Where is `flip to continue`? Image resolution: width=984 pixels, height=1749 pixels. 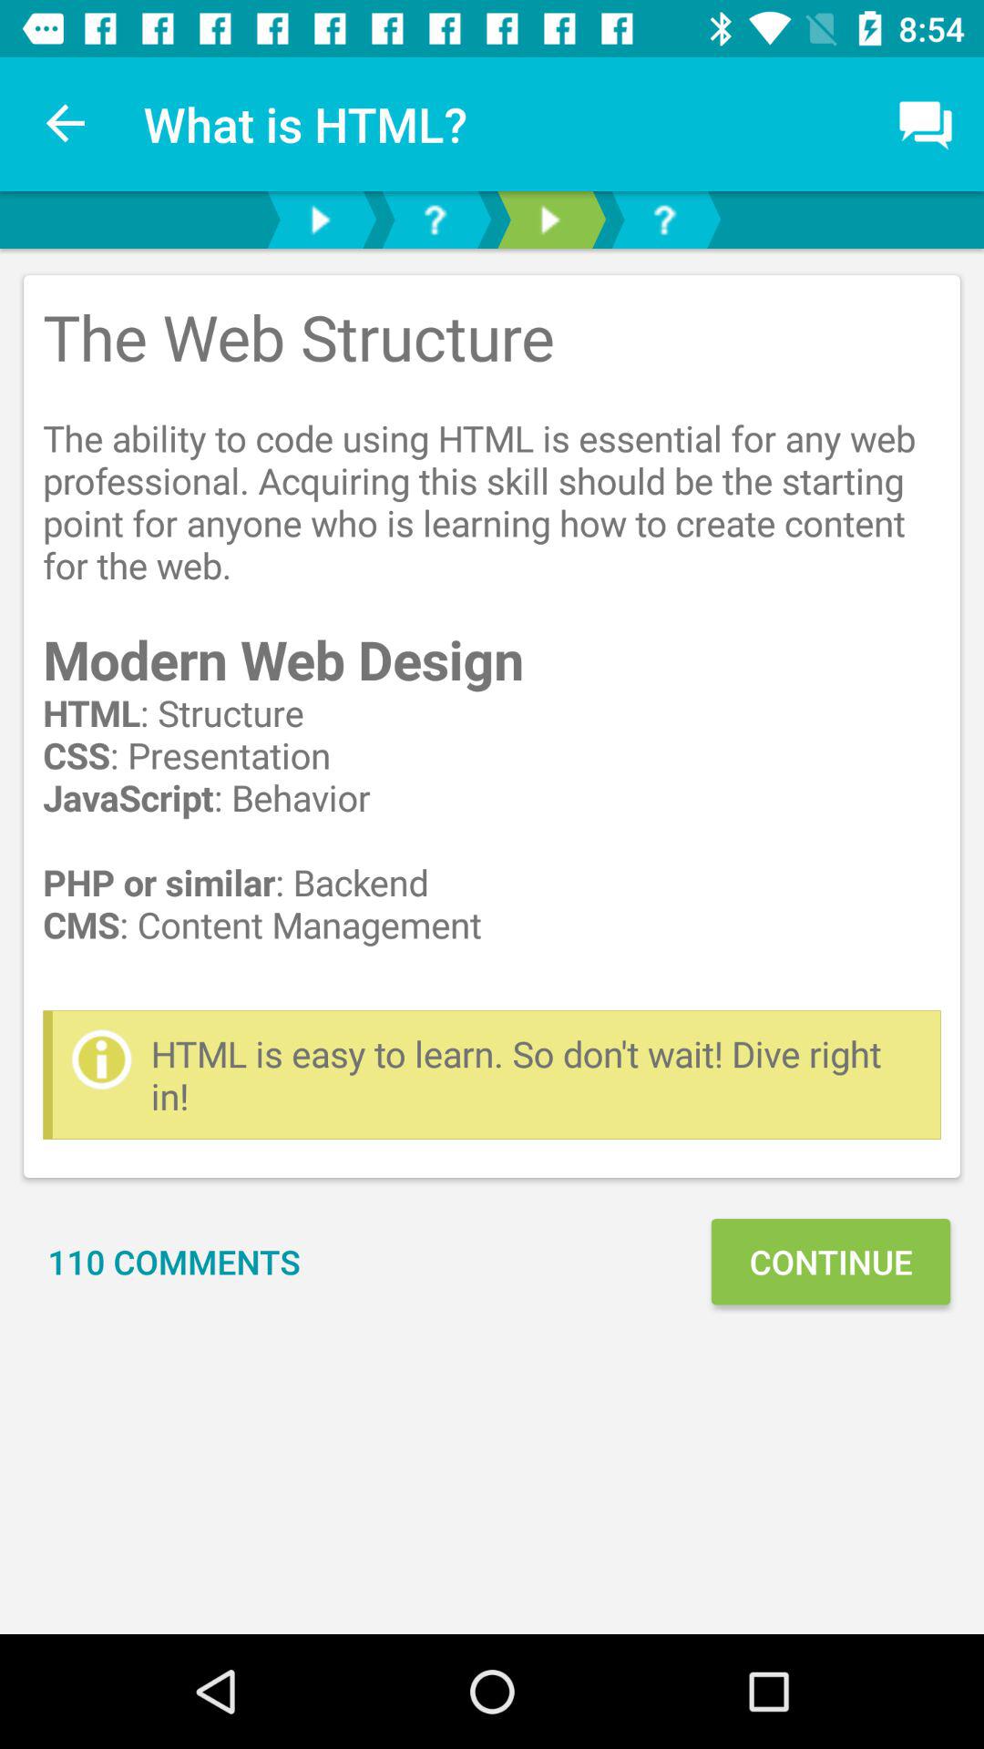
flip to continue is located at coordinates (830, 1262).